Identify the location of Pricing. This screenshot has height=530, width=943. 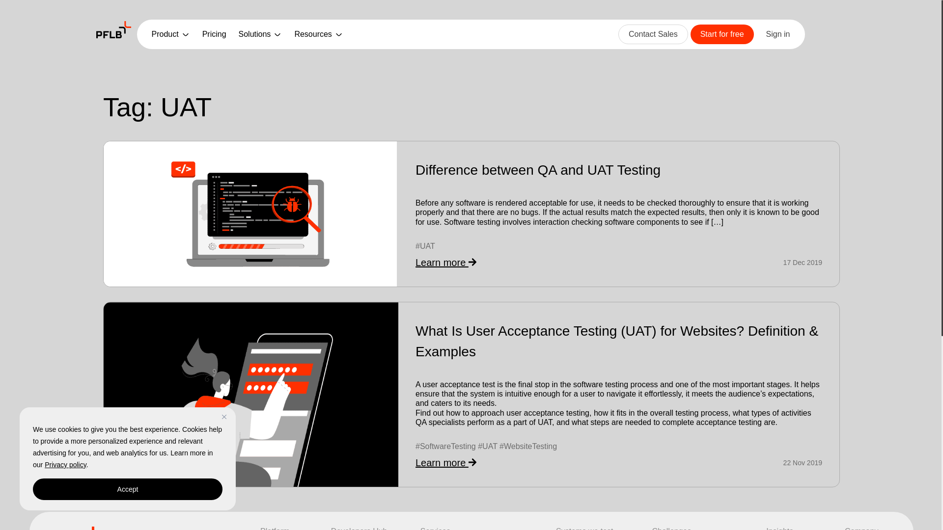
(214, 34).